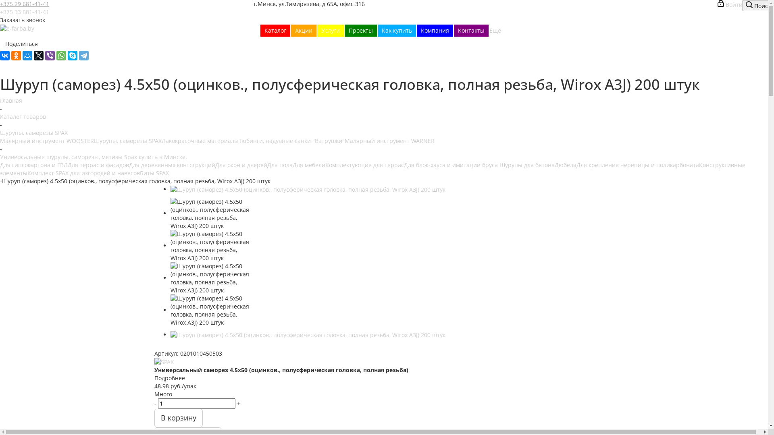 This screenshot has height=435, width=774. What do you see at coordinates (164, 362) in the screenshot?
I see ` SPAX` at bounding box center [164, 362].